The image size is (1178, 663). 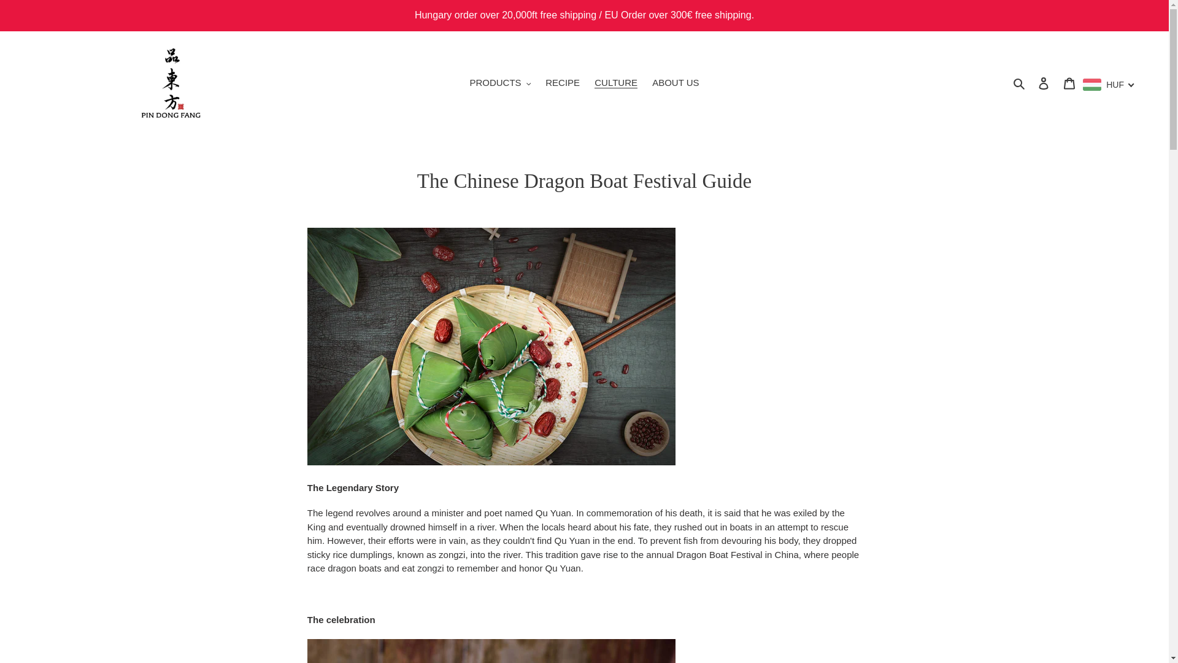 I want to click on ABOUT US, so click(x=675, y=83).